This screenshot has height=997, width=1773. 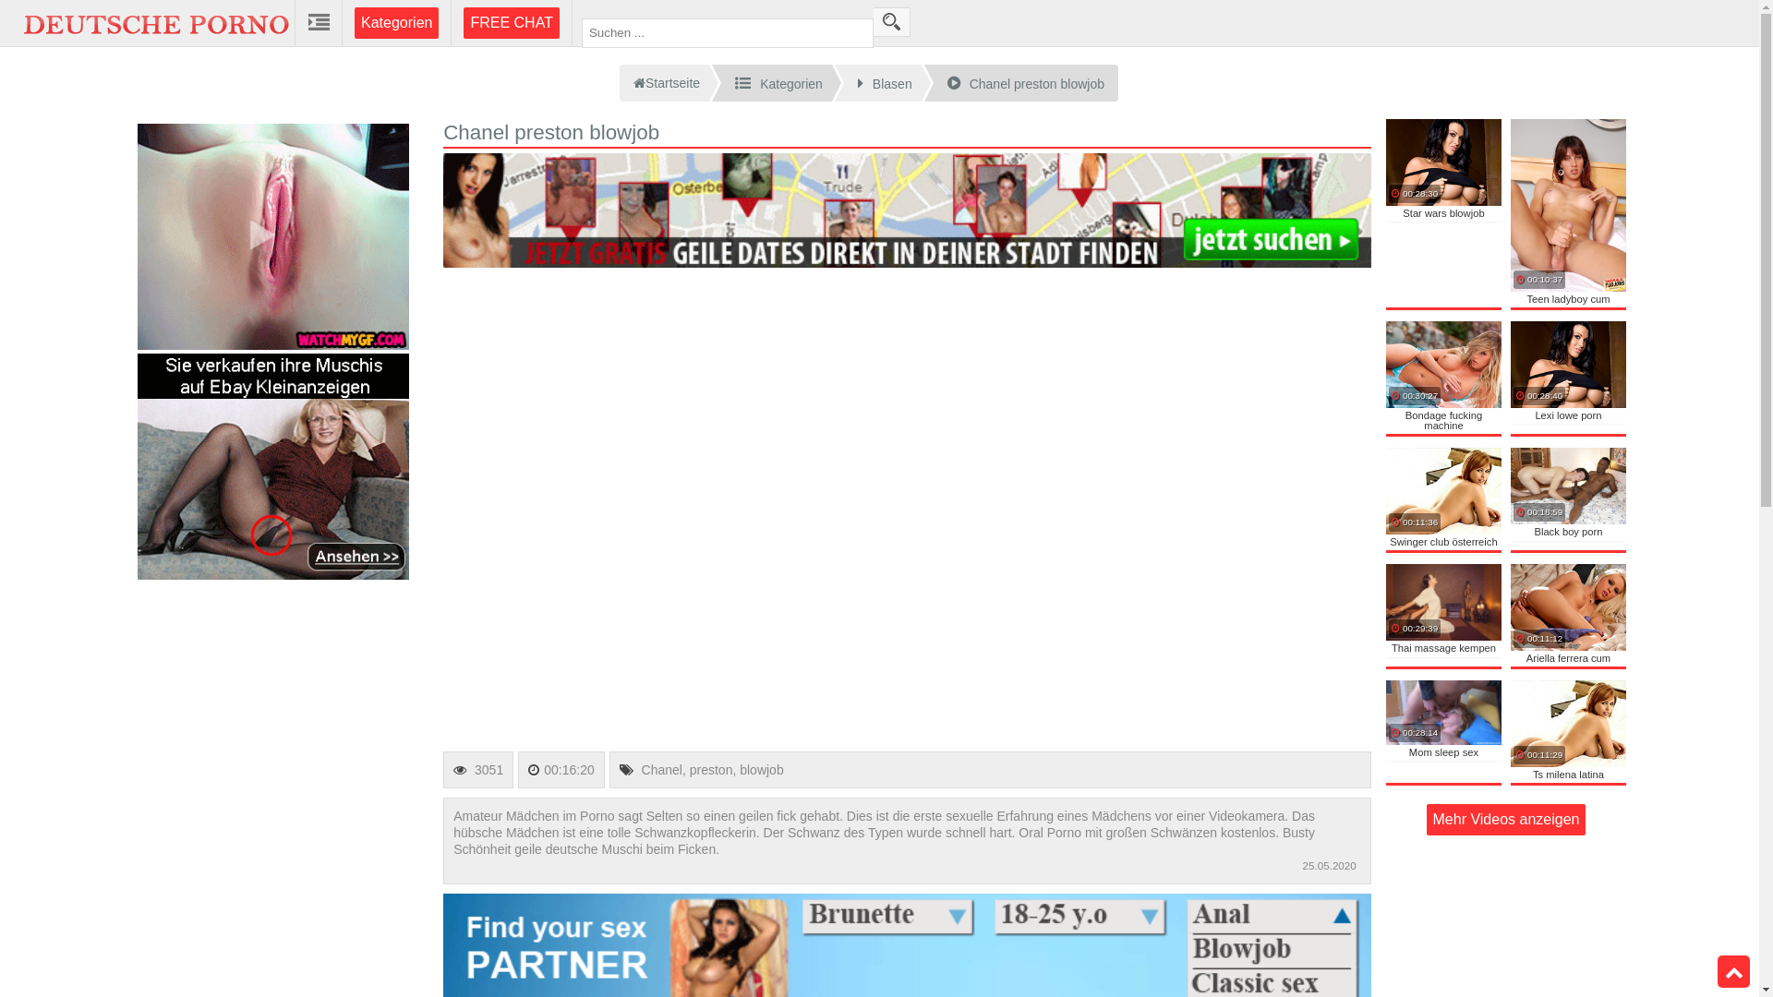 What do you see at coordinates (1568, 213) in the screenshot?
I see `00:10:37
Teen ladyboy cum` at bounding box center [1568, 213].